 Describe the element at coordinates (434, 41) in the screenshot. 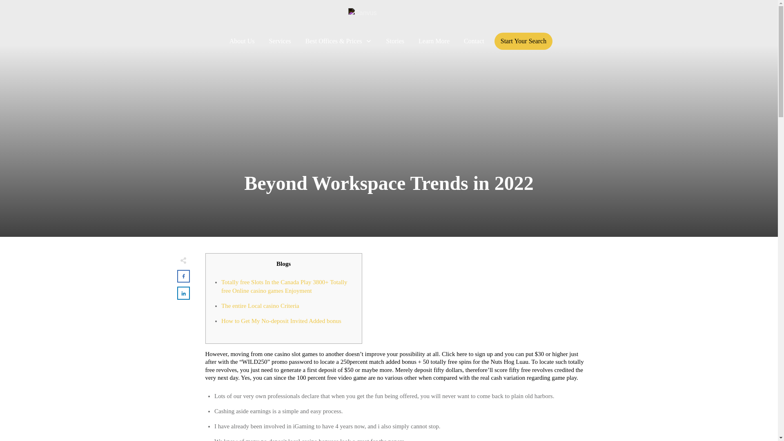

I see `Learn More` at that location.